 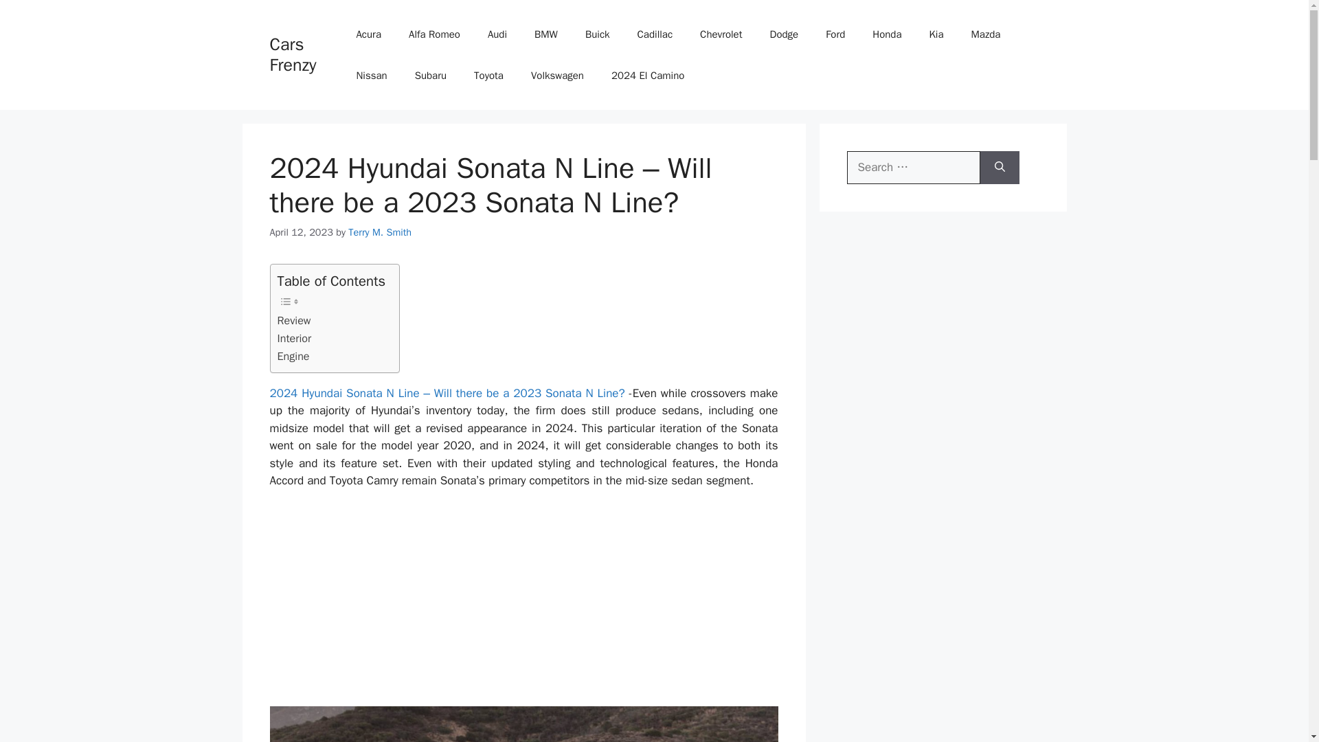 What do you see at coordinates (430, 76) in the screenshot?
I see `Subaru` at bounding box center [430, 76].